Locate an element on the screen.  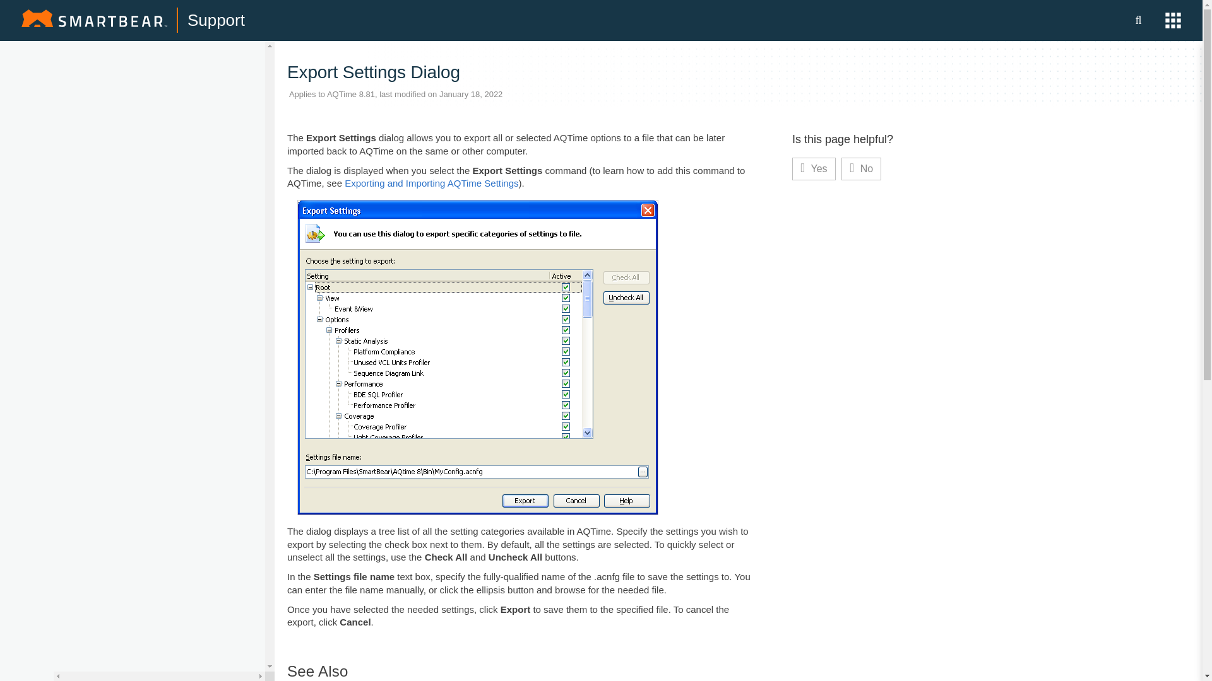
Yes is located at coordinates (814, 169).